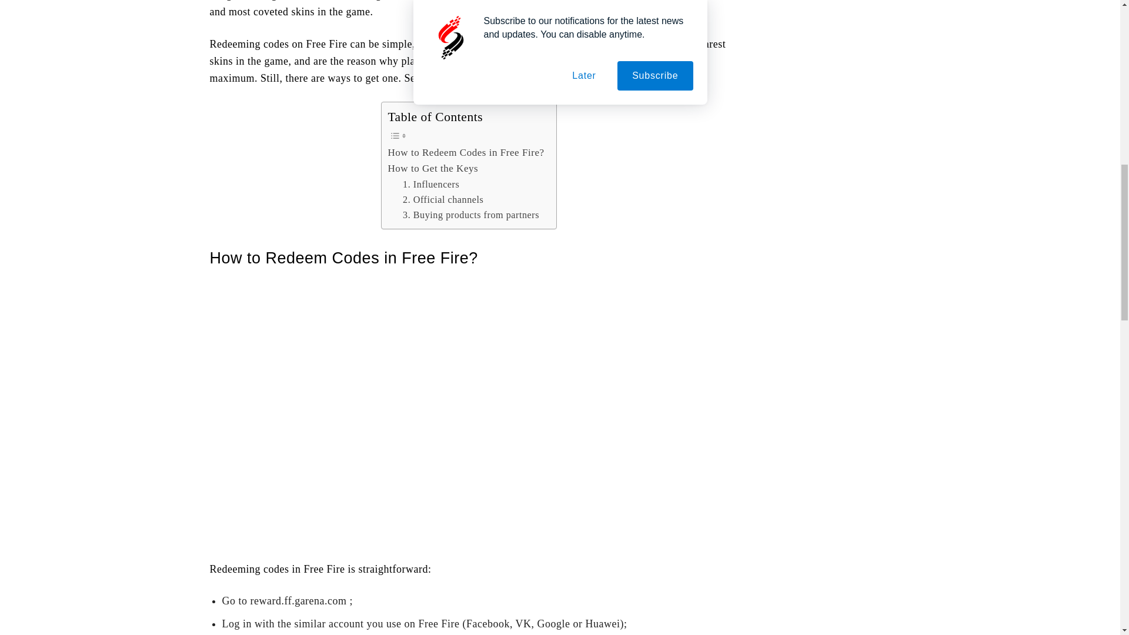  What do you see at coordinates (466, 153) in the screenshot?
I see `How to Redeem Codes in Free Fire?` at bounding box center [466, 153].